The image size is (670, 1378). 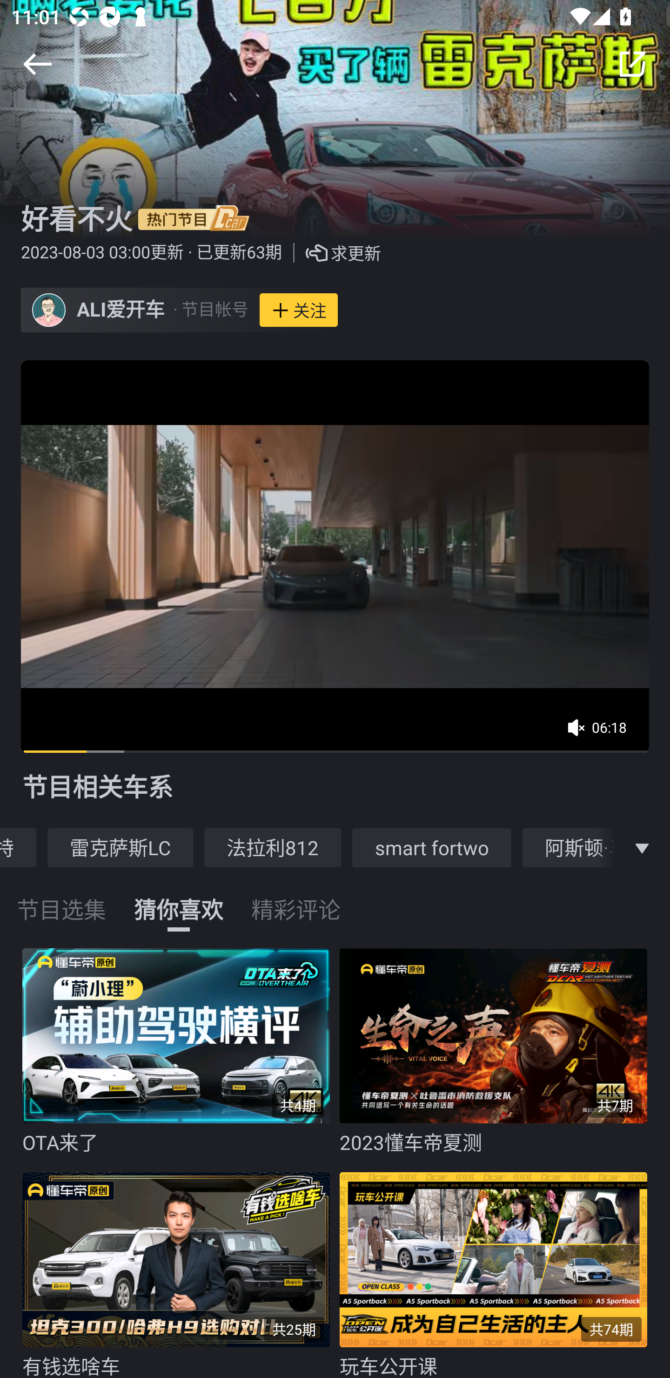 What do you see at coordinates (181, 1271) in the screenshot?
I see `共25期 有钱选啥车` at bounding box center [181, 1271].